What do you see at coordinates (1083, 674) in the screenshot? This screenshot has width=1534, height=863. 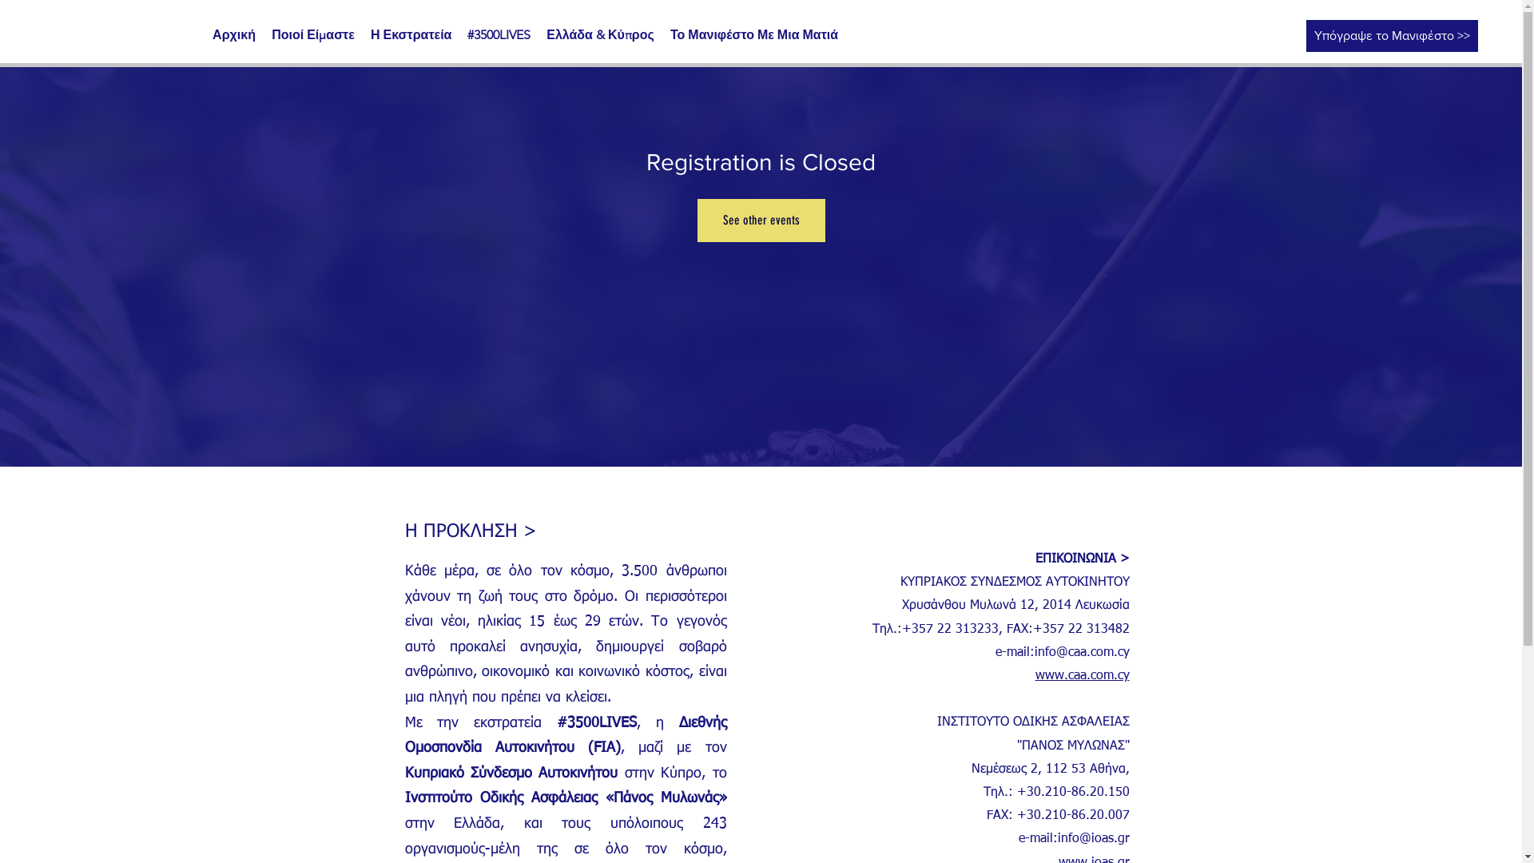 I see `www.caa.com.cy` at bounding box center [1083, 674].